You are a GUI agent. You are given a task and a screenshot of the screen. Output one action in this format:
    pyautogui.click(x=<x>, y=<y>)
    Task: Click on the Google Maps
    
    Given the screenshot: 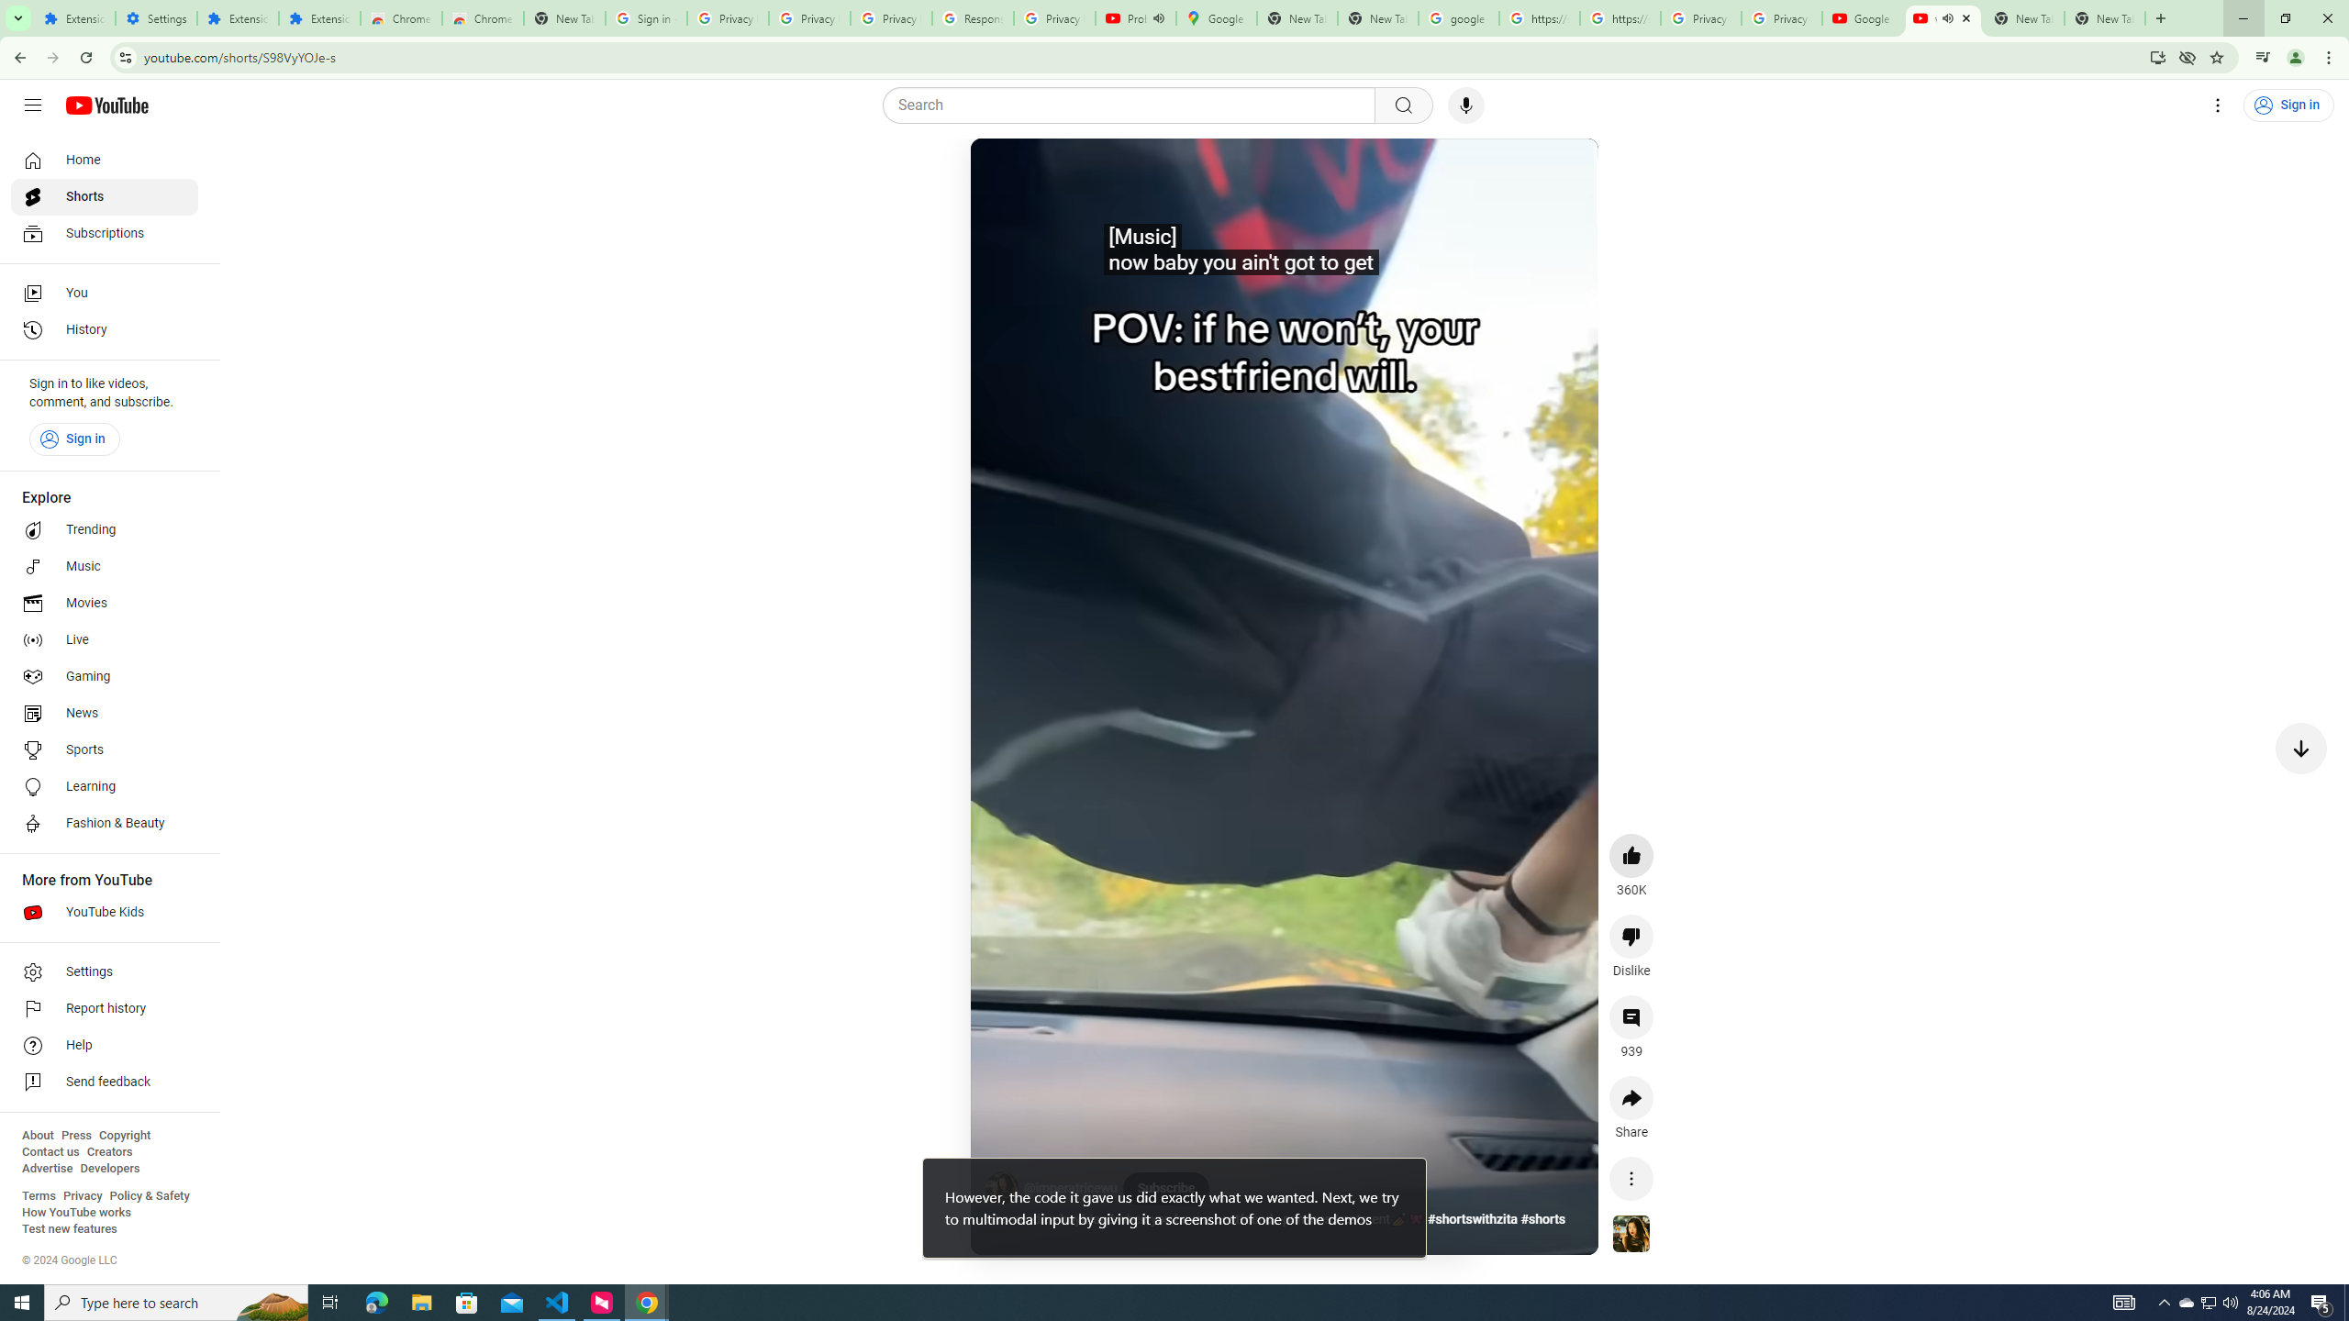 What is the action you would take?
    pyautogui.click(x=1217, y=18)
    